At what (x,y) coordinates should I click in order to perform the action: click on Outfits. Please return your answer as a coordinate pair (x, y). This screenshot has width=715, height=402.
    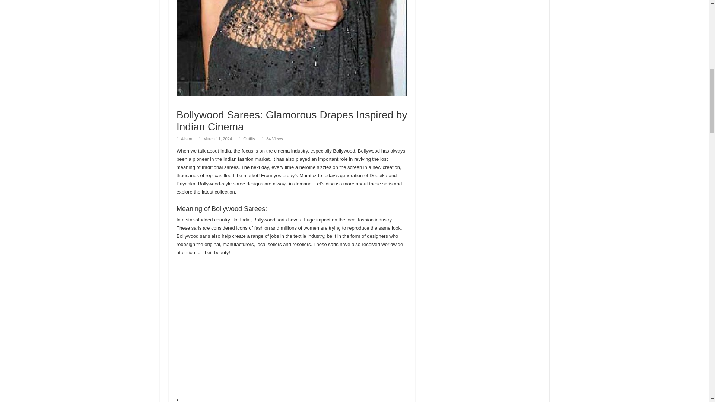
    Looking at the image, I should click on (249, 139).